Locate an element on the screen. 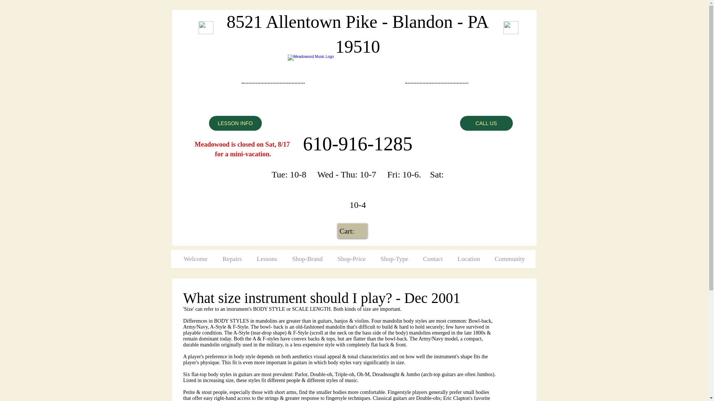 The width and height of the screenshot is (714, 401). Community is located at coordinates (509, 259).